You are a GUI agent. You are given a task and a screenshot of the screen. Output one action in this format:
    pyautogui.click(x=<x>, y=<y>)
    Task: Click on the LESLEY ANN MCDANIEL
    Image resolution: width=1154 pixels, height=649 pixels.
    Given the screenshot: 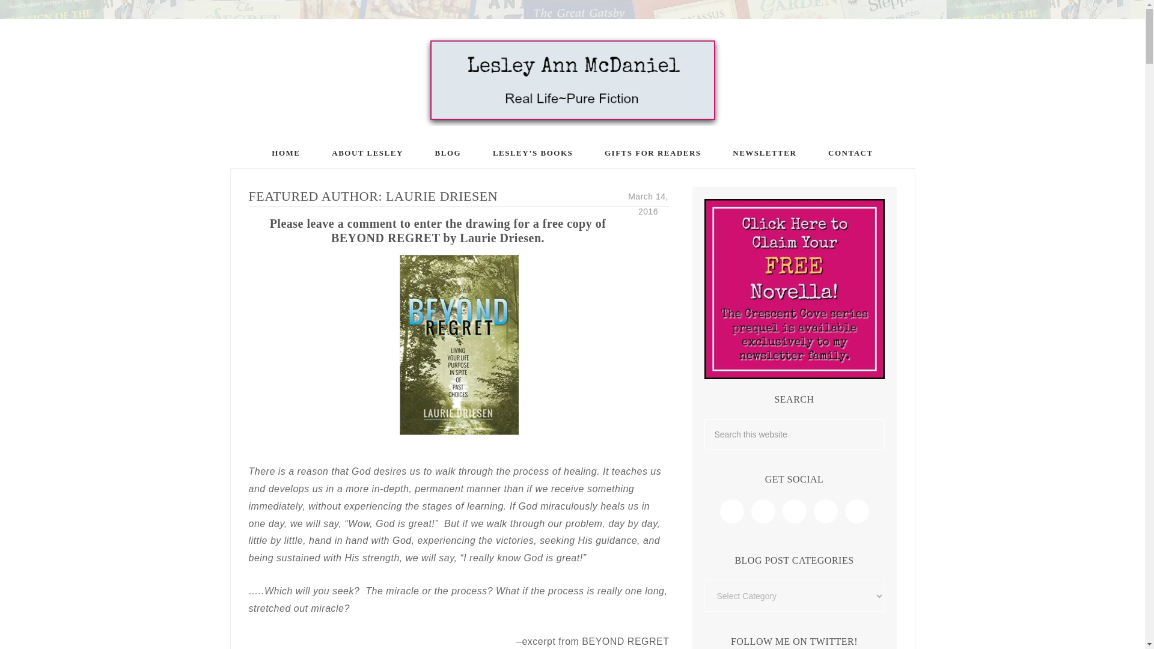 What is the action you would take?
    pyautogui.click(x=572, y=81)
    